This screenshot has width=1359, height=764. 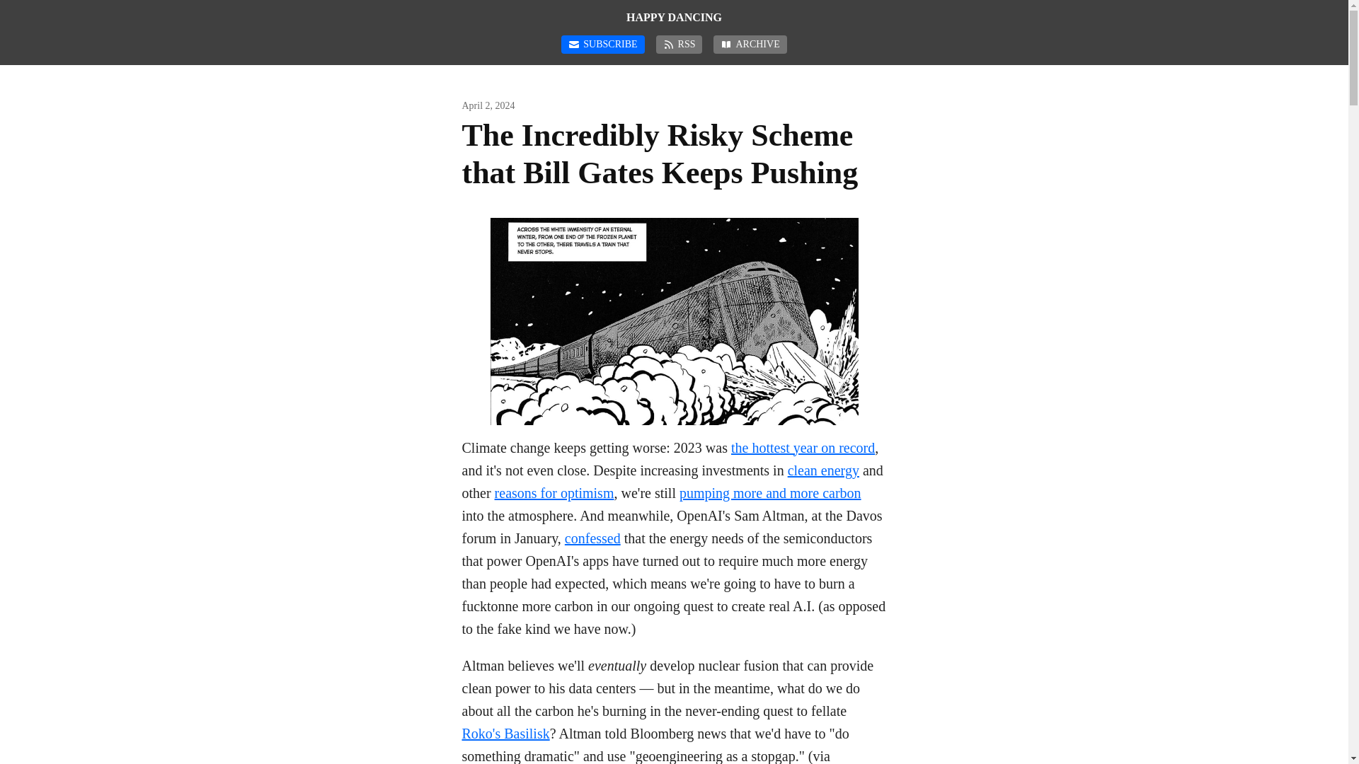 I want to click on RSS, so click(x=679, y=44).